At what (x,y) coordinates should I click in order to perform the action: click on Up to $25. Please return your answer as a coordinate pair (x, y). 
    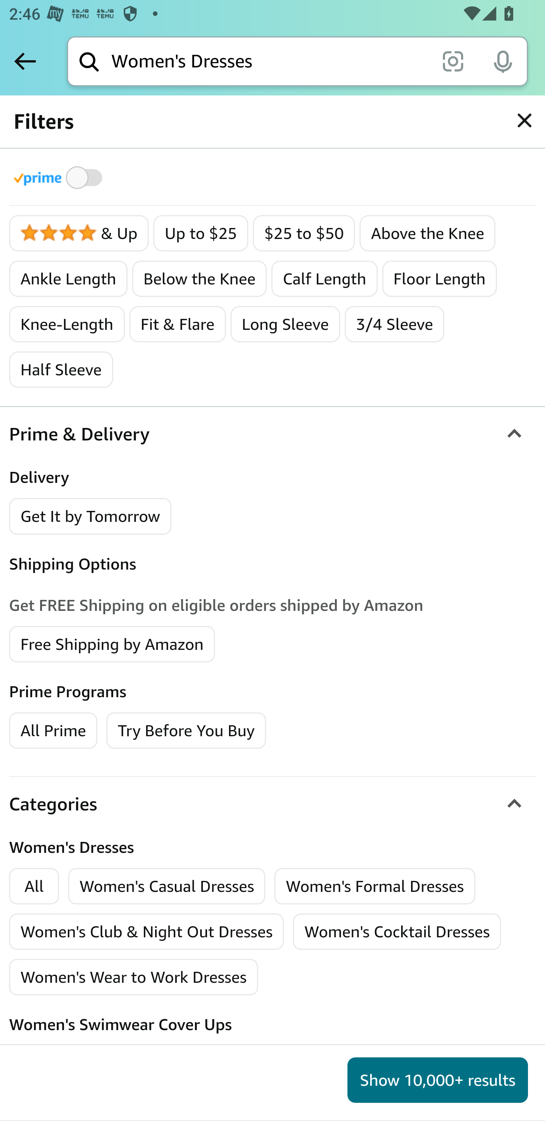
    Looking at the image, I should click on (201, 234).